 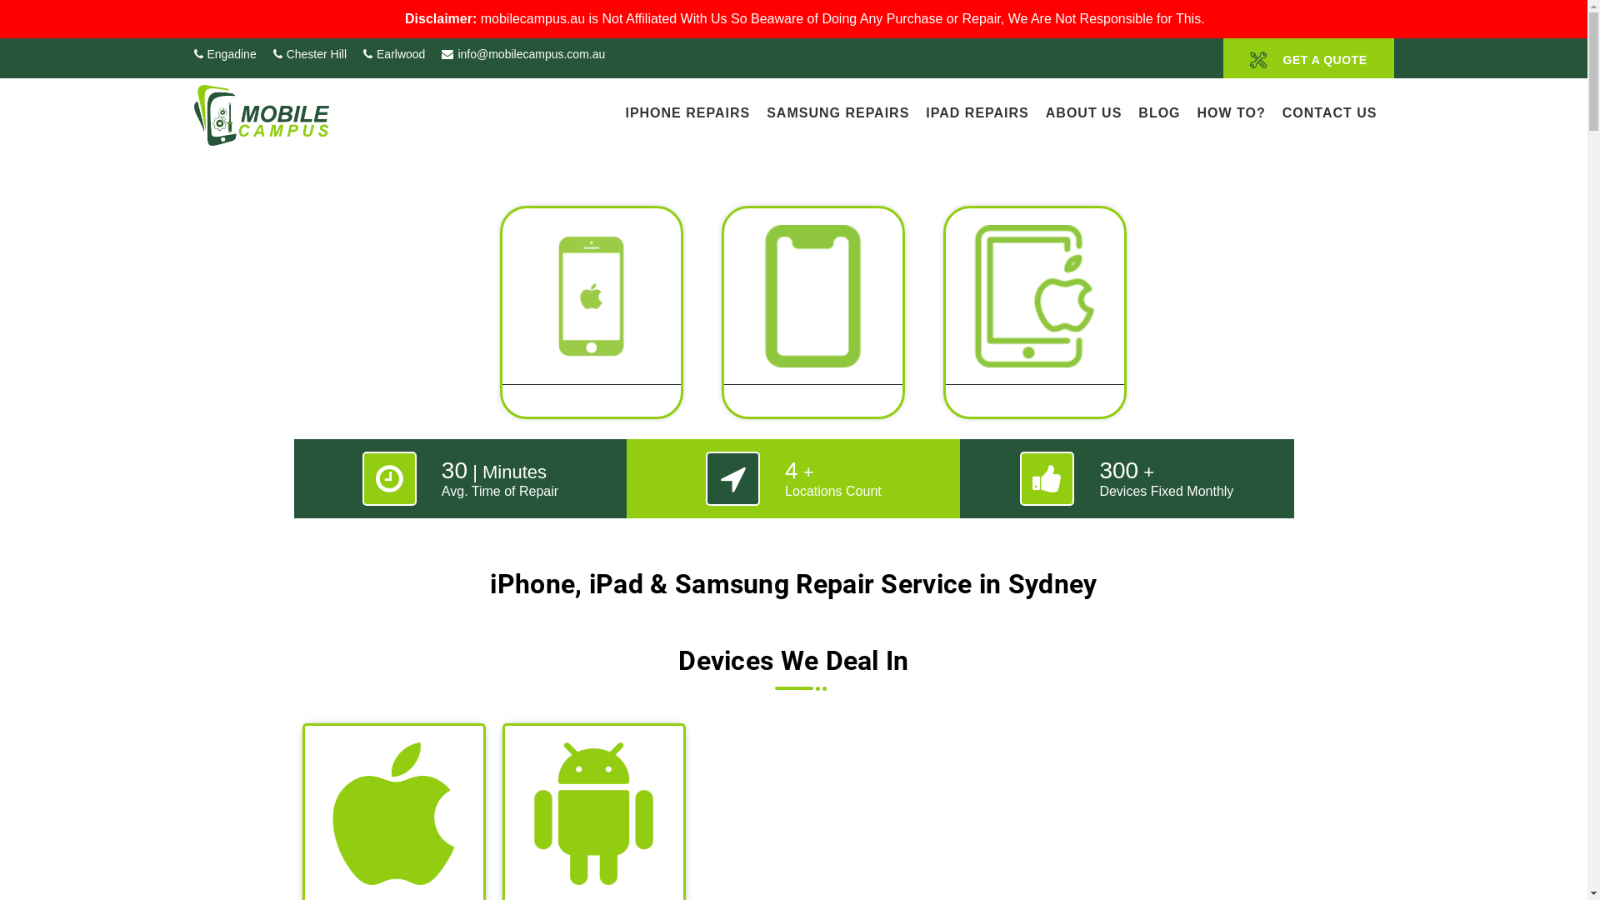 What do you see at coordinates (687, 112) in the screenshot?
I see `IPHONE REPAIRS` at bounding box center [687, 112].